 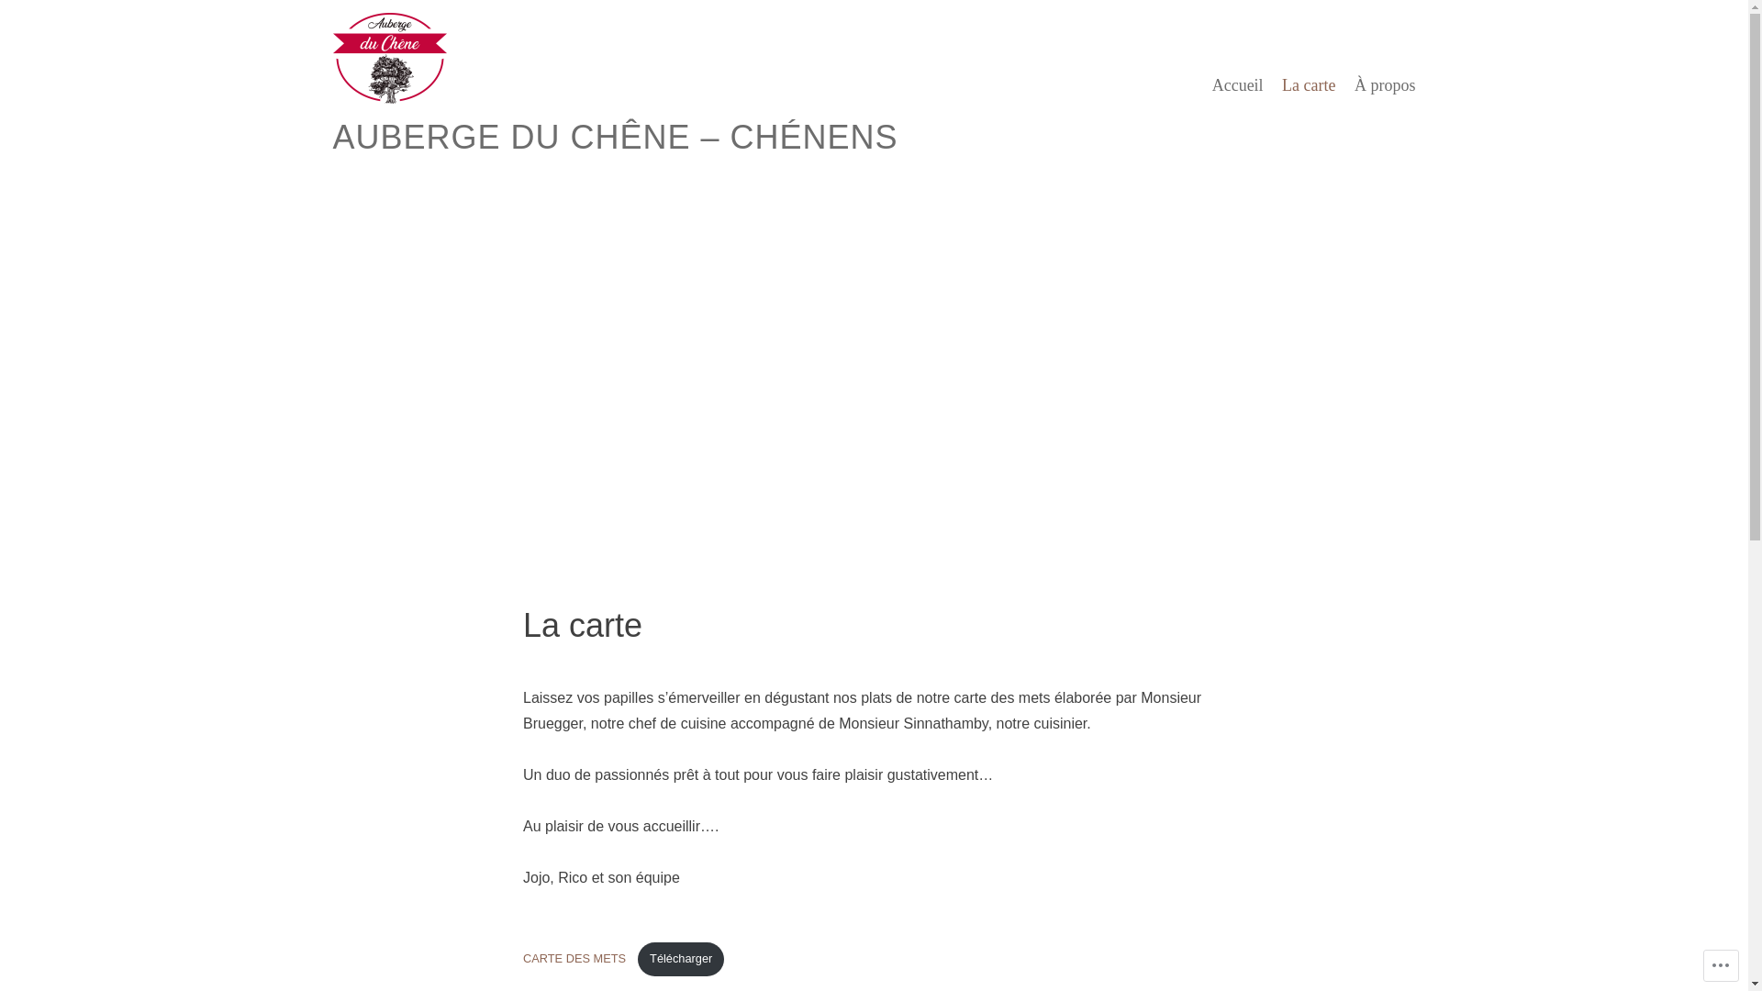 What do you see at coordinates (576, 959) in the screenshot?
I see `CARTE DES METS` at bounding box center [576, 959].